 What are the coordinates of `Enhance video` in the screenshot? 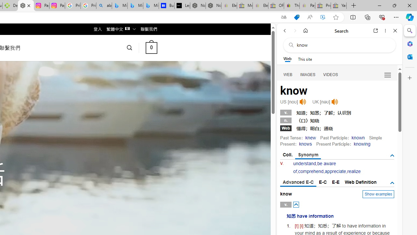 It's located at (323, 17).